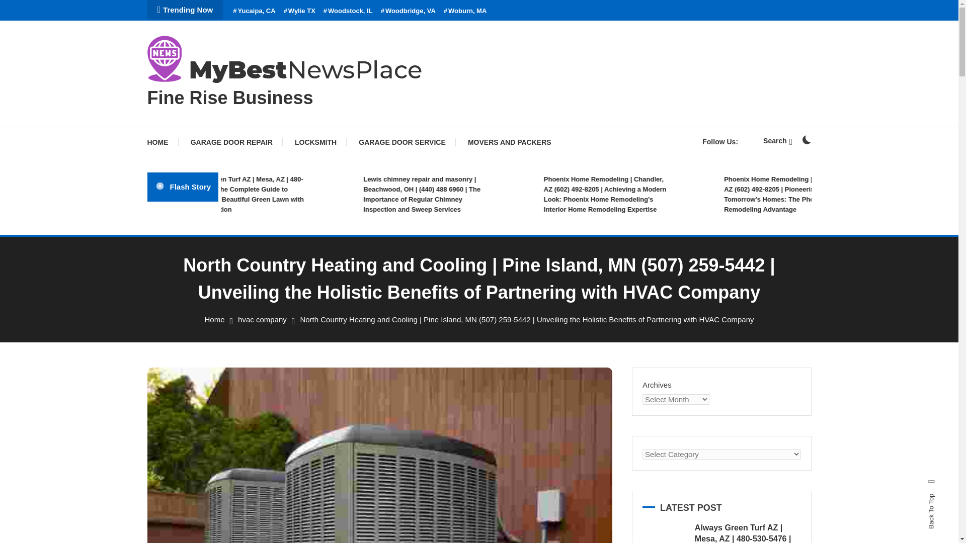 The image size is (966, 543). Describe the element at coordinates (348, 11) in the screenshot. I see `Woodstock, IL` at that location.